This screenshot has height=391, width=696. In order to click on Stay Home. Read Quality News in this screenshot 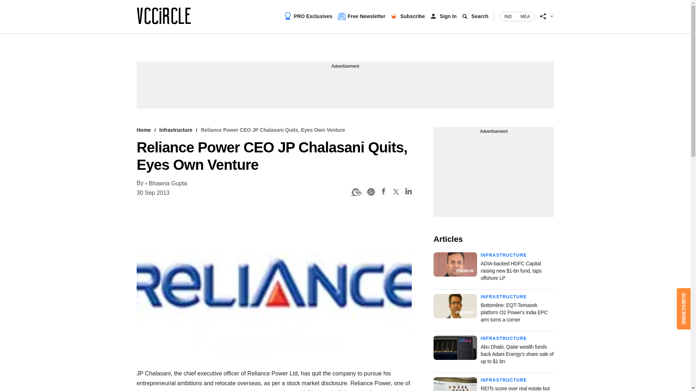, I will do `click(163, 16)`.